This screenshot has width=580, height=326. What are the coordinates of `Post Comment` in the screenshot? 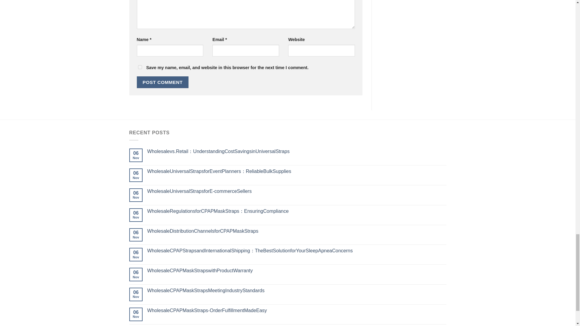 It's located at (163, 82).